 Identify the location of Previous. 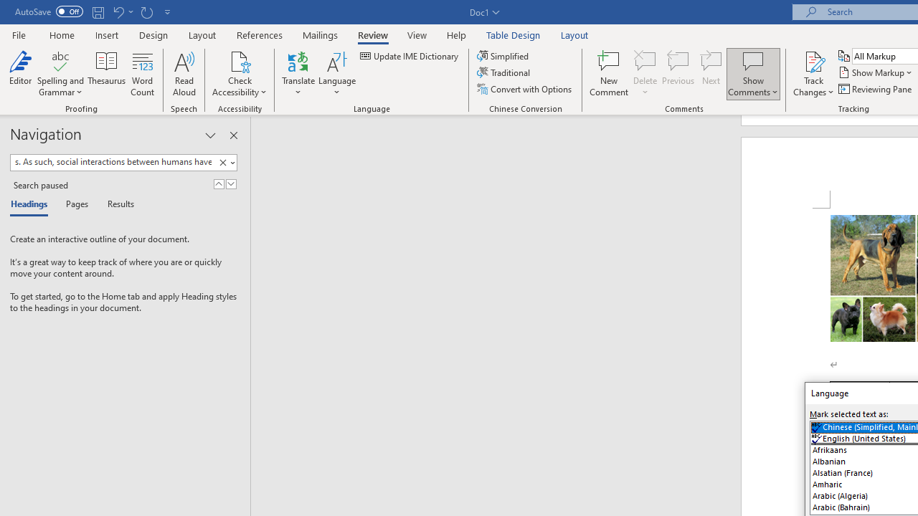
(678, 73).